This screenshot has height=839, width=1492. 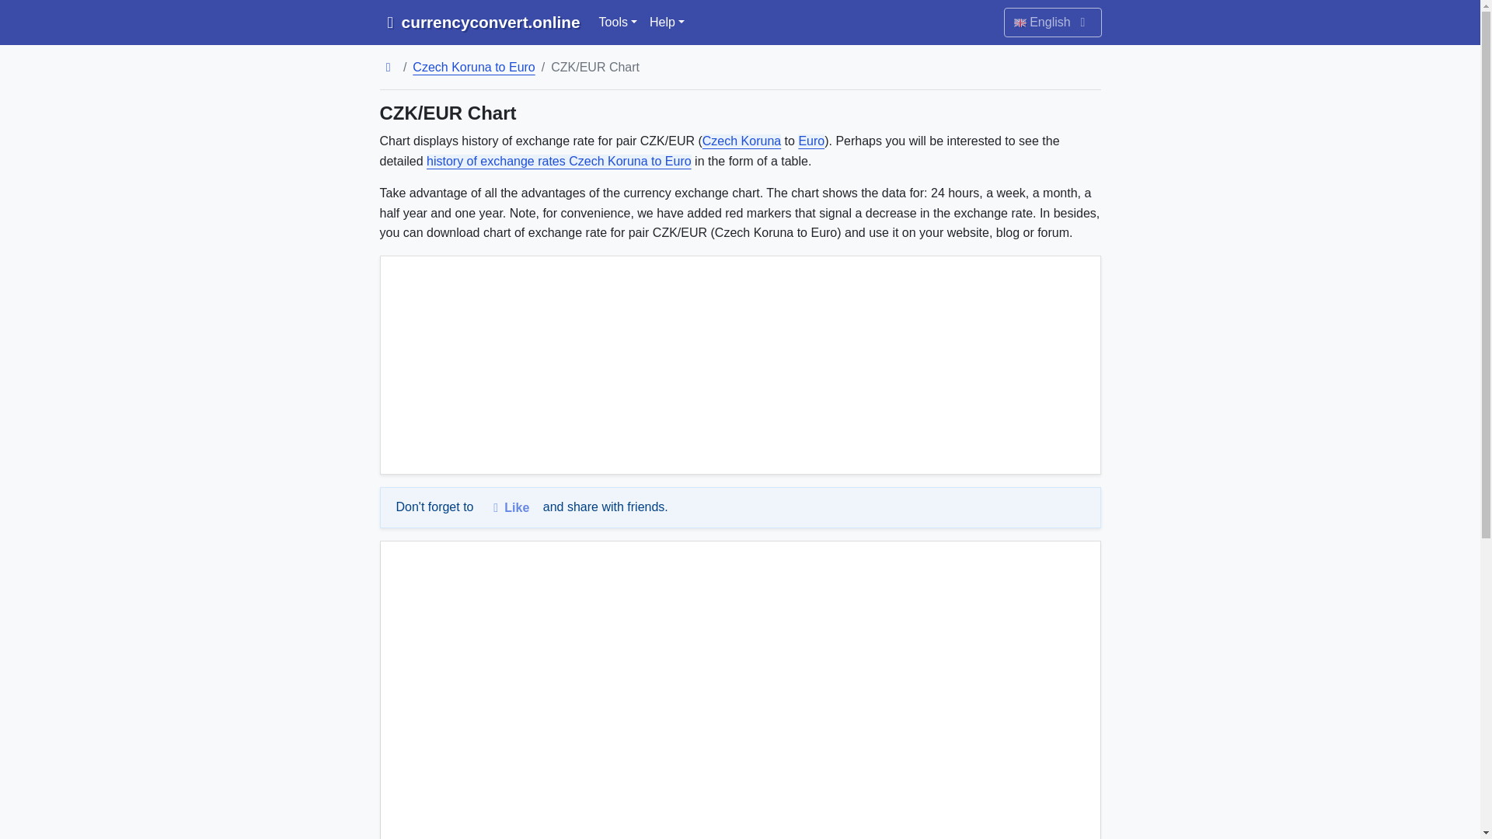 What do you see at coordinates (473, 67) in the screenshot?
I see `Czech Koruna to Euro` at bounding box center [473, 67].